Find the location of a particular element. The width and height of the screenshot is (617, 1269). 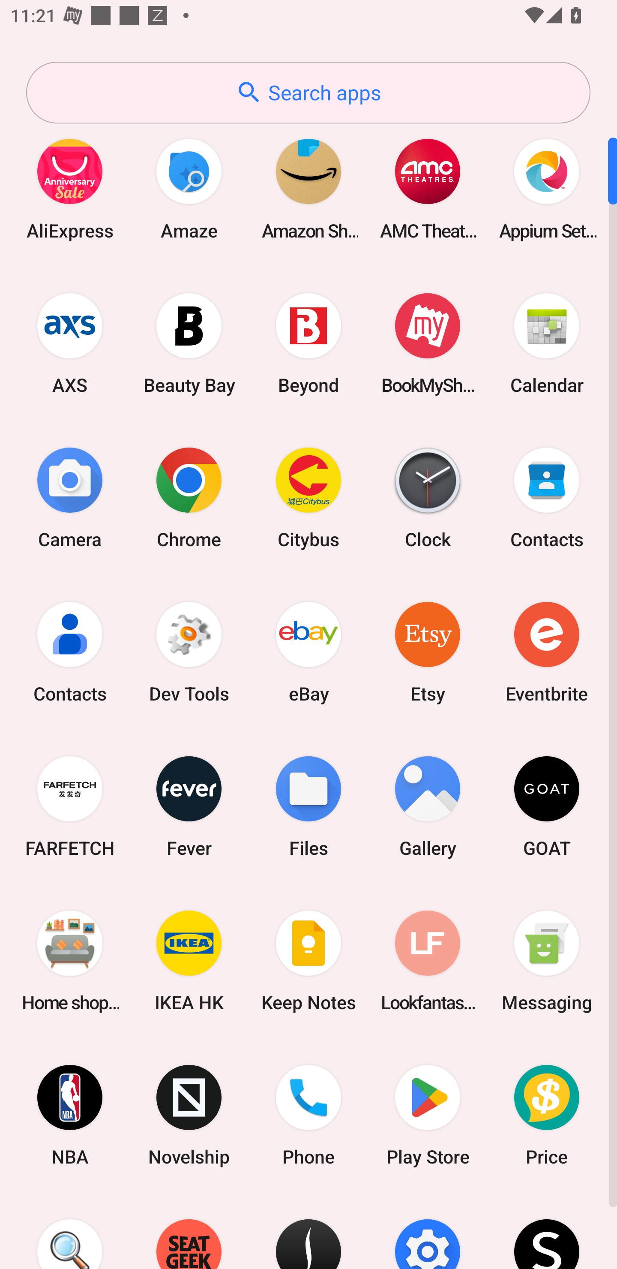

Lookfantastic is located at coordinates (428, 960).